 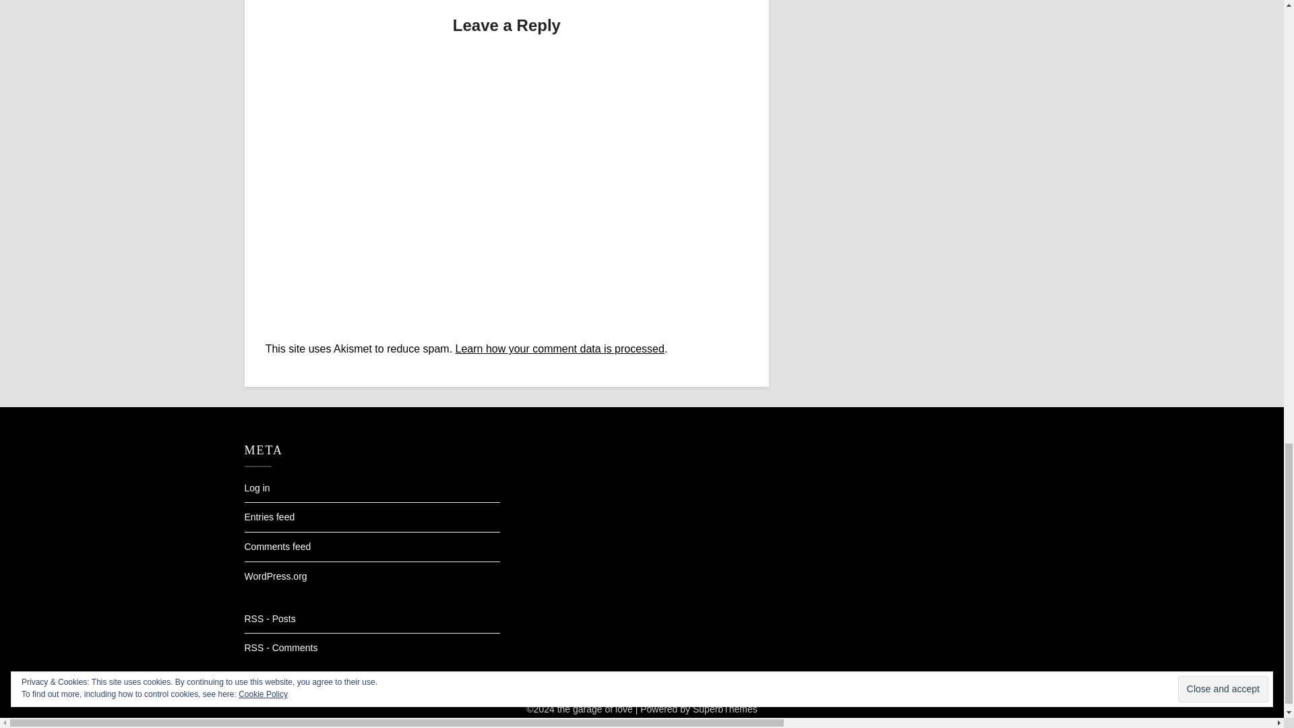 I want to click on Learn how your comment data is processed, so click(x=559, y=348).